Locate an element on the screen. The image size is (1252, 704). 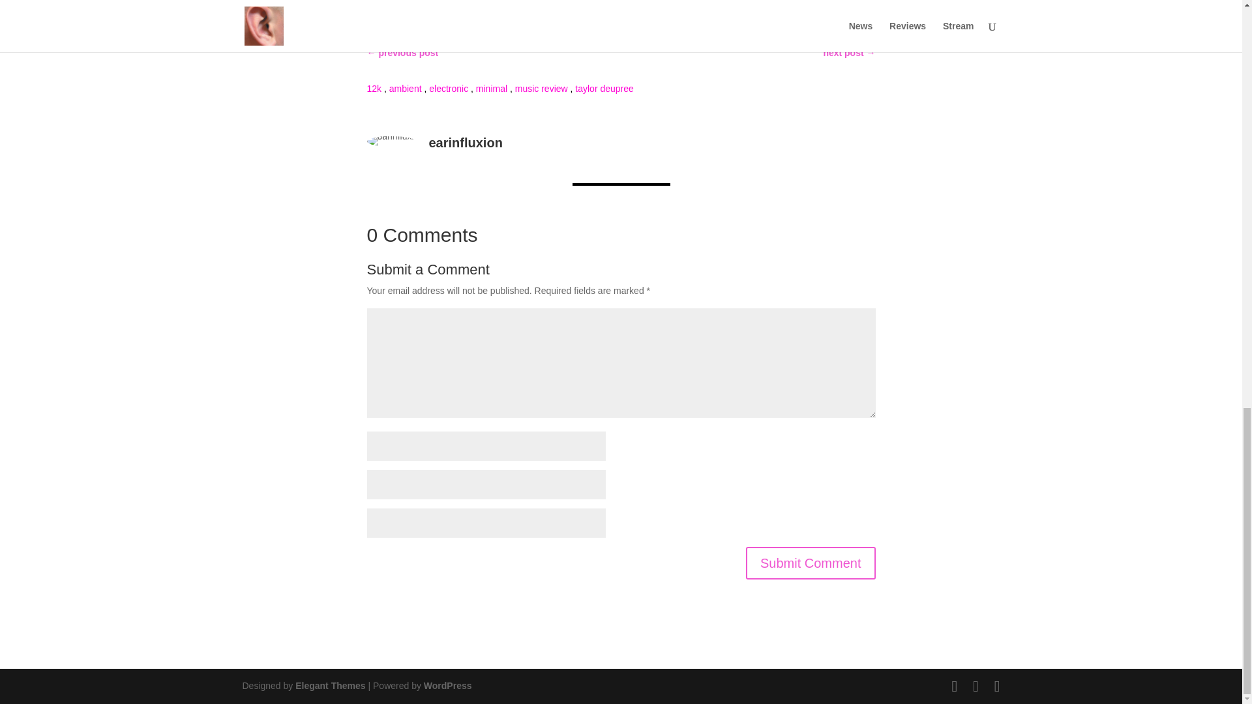
music review is located at coordinates (541, 89).